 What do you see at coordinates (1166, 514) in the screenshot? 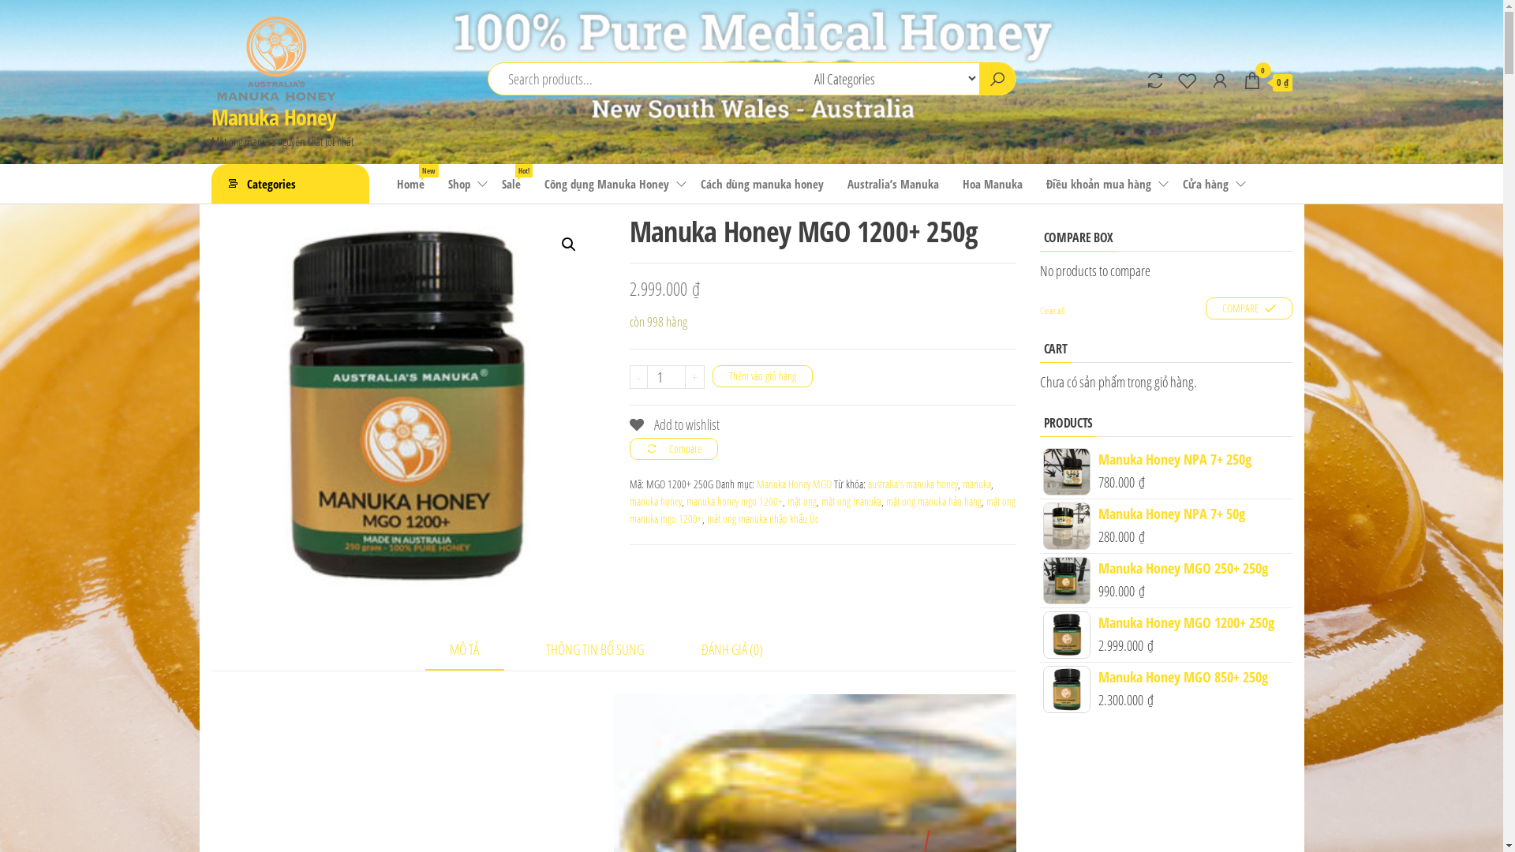
I see `Manuka Honey NPA 7+ 50g` at bounding box center [1166, 514].